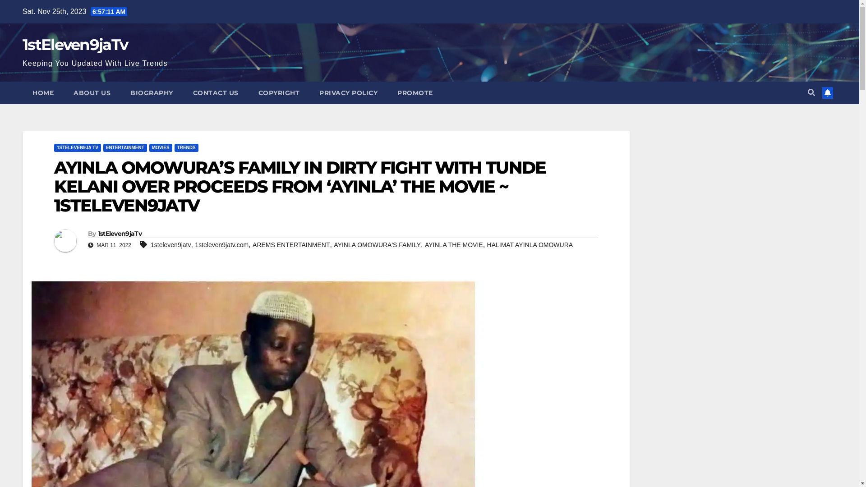 The image size is (866, 487). Describe the element at coordinates (152, 93) in the screenshot. I see `BIOGRAPHY` at that location.